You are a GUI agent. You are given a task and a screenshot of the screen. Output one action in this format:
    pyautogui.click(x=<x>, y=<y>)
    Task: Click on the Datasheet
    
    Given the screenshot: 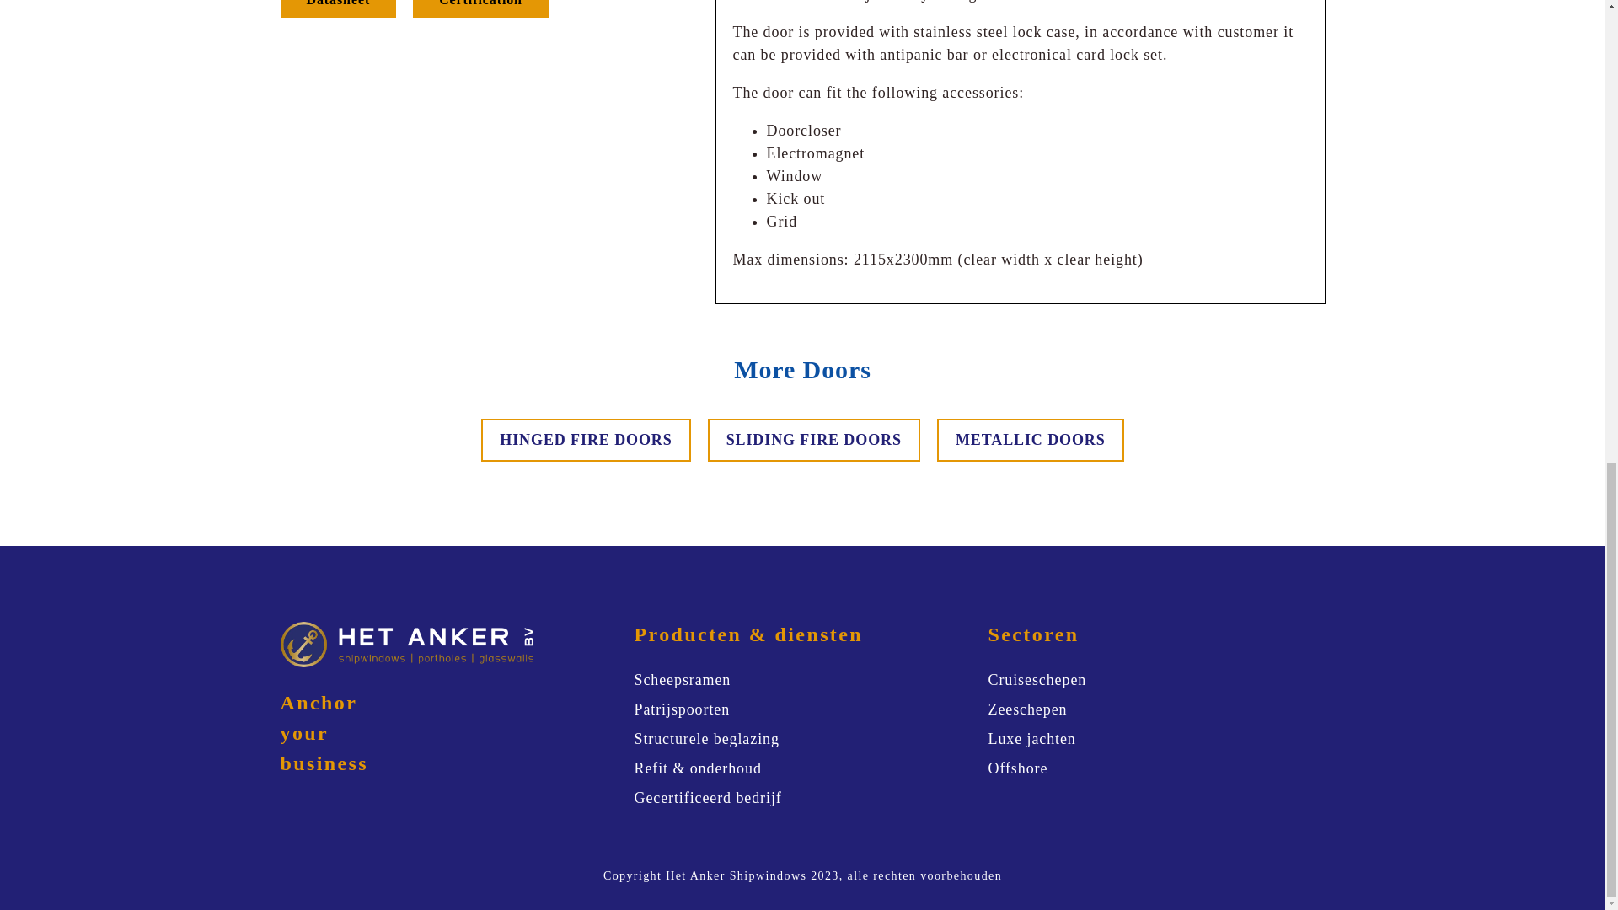 What is the action you would take?
    pyautogui.click(x=338, y=8)
    